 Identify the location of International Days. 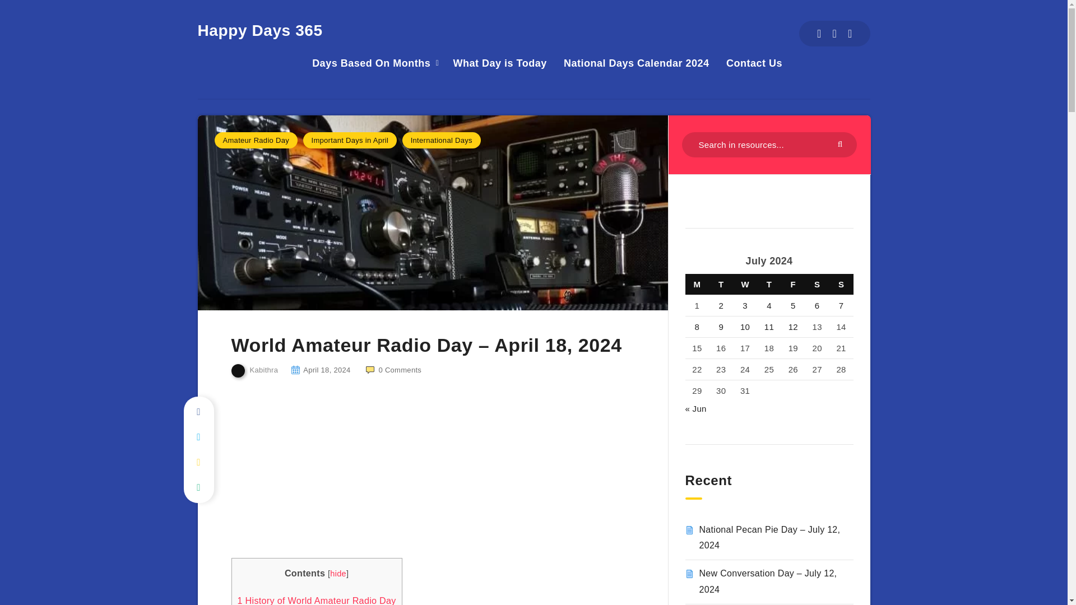
(442, 140).